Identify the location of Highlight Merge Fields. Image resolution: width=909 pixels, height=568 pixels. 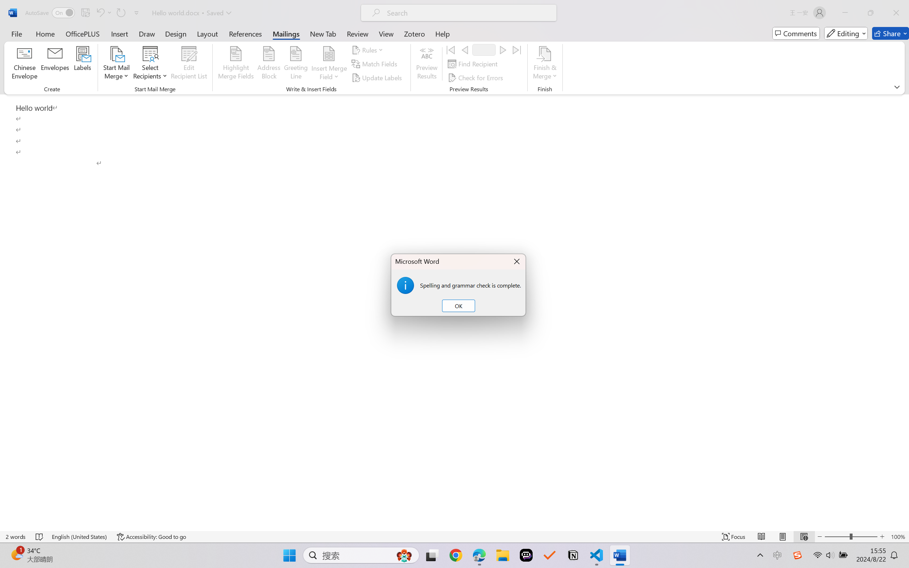
(236, 64).